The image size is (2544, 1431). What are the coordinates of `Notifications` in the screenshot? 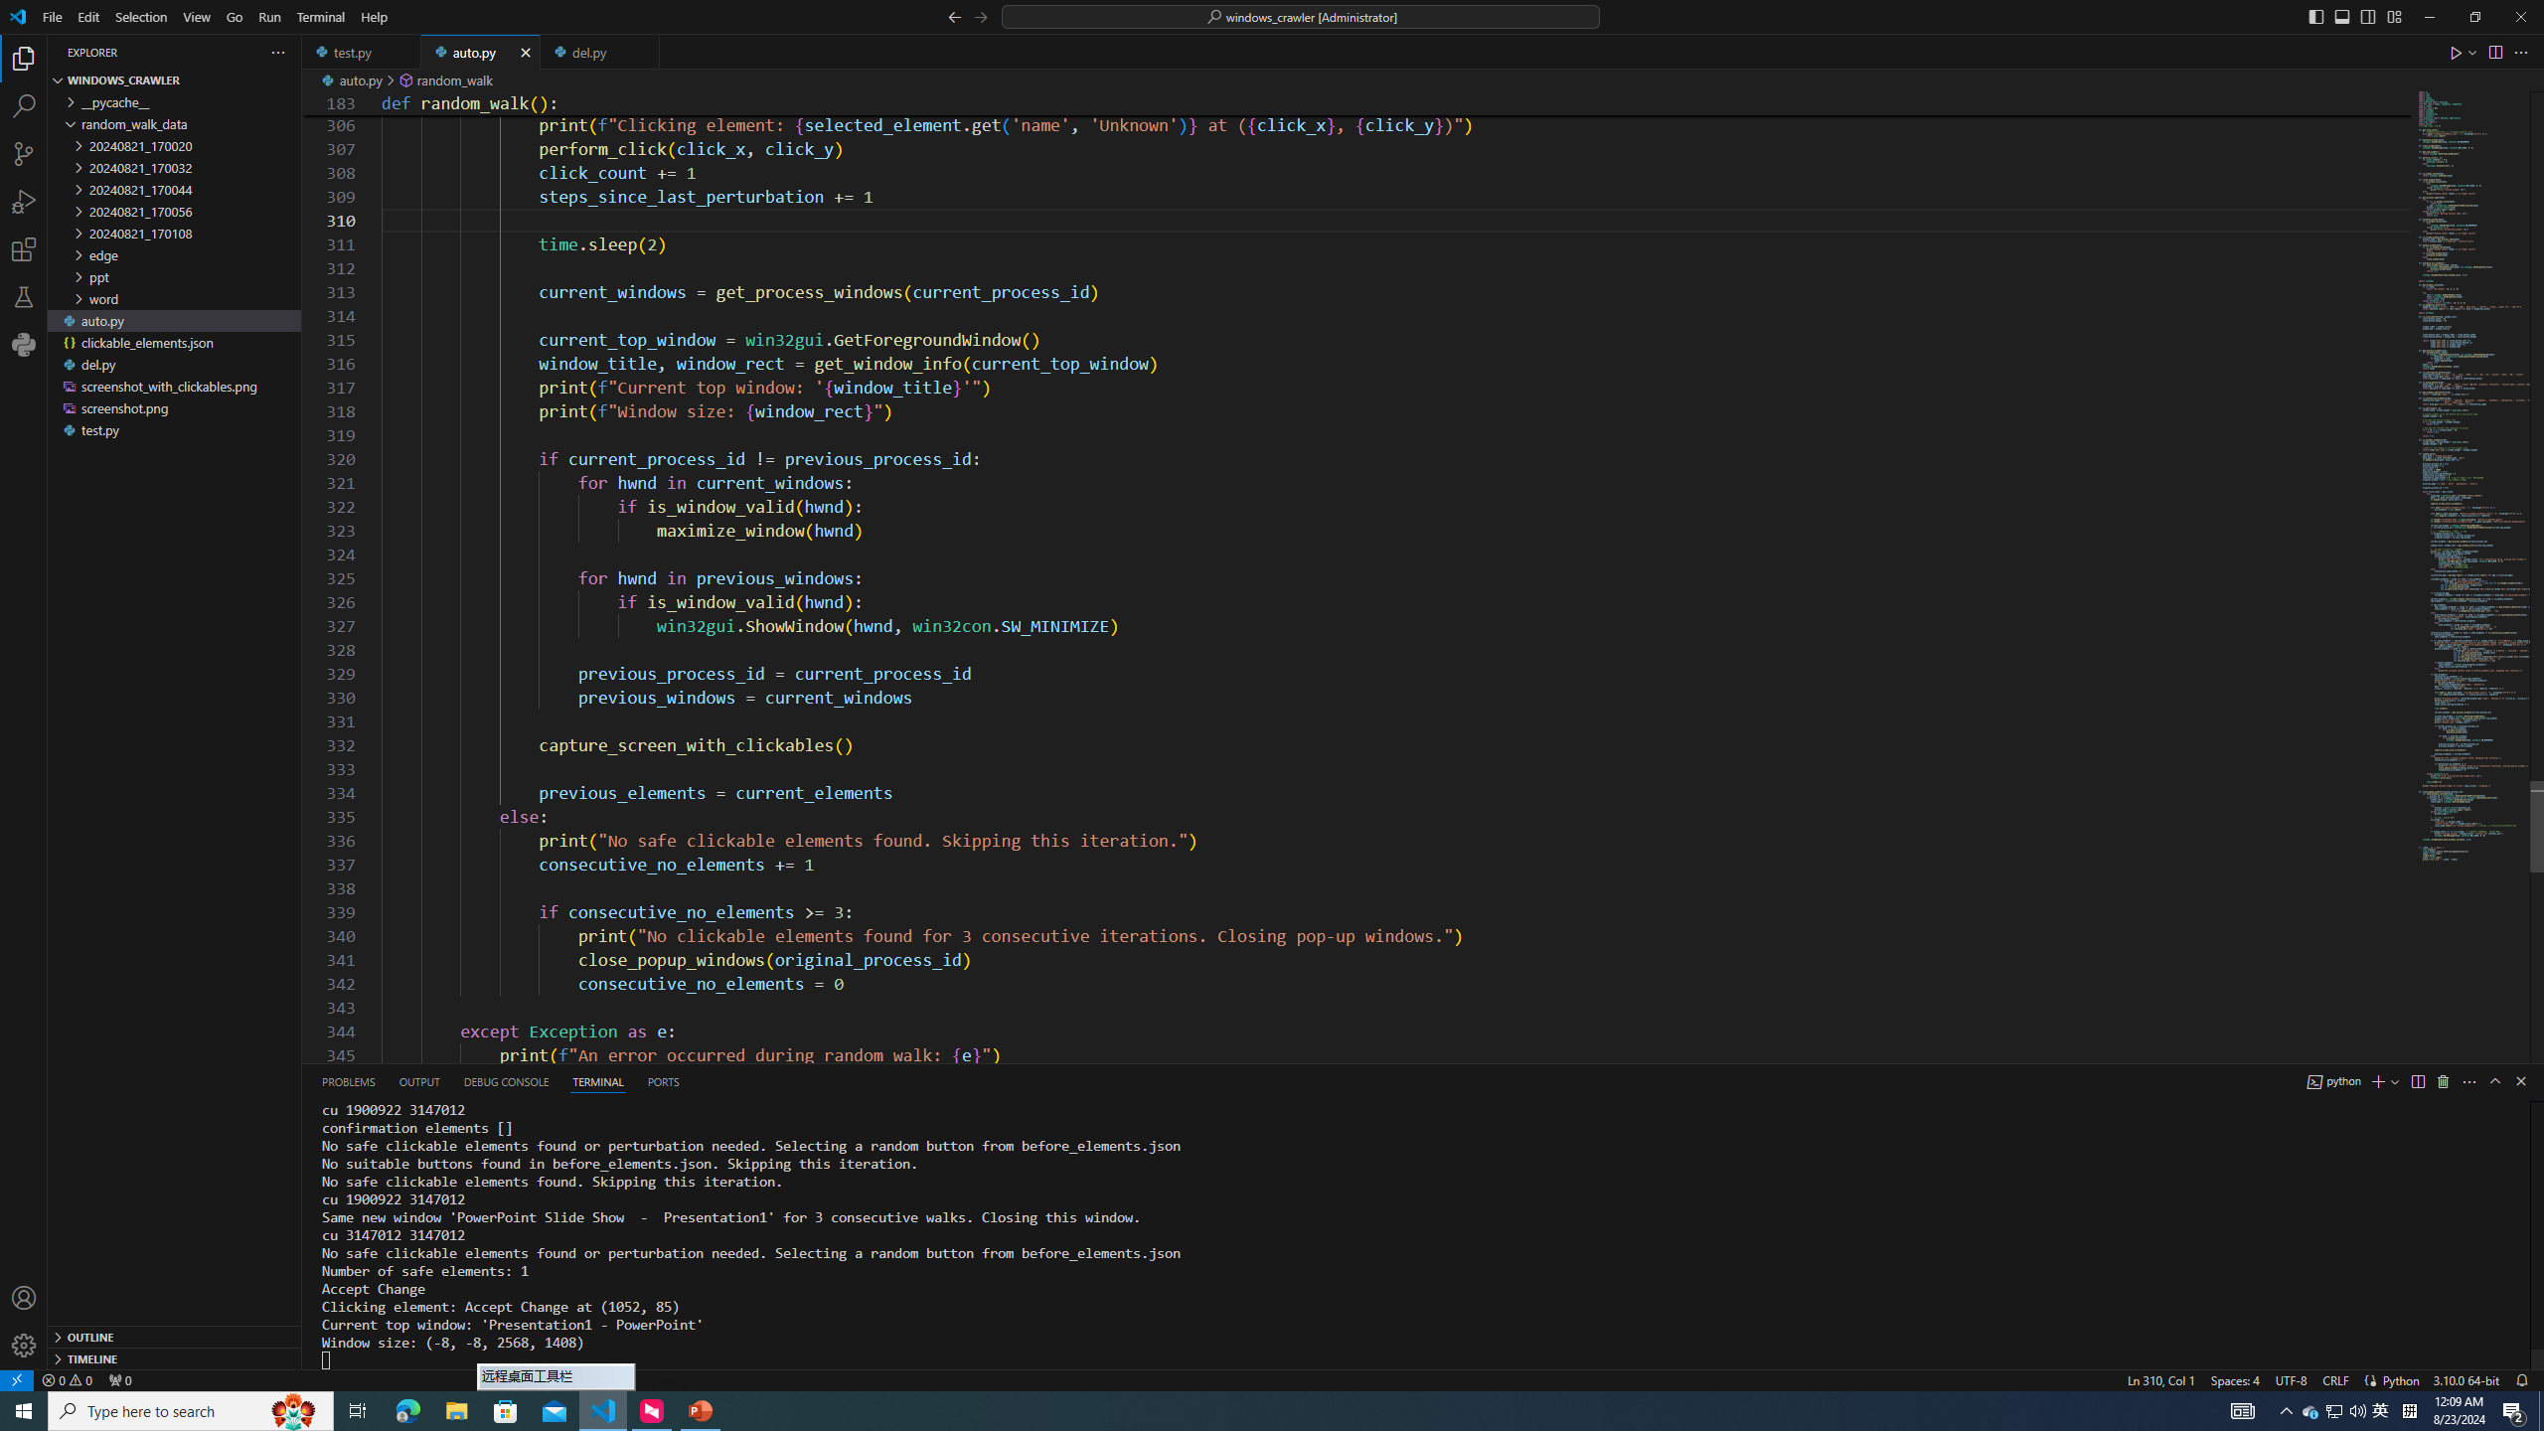 It's located at (2522, 1379).